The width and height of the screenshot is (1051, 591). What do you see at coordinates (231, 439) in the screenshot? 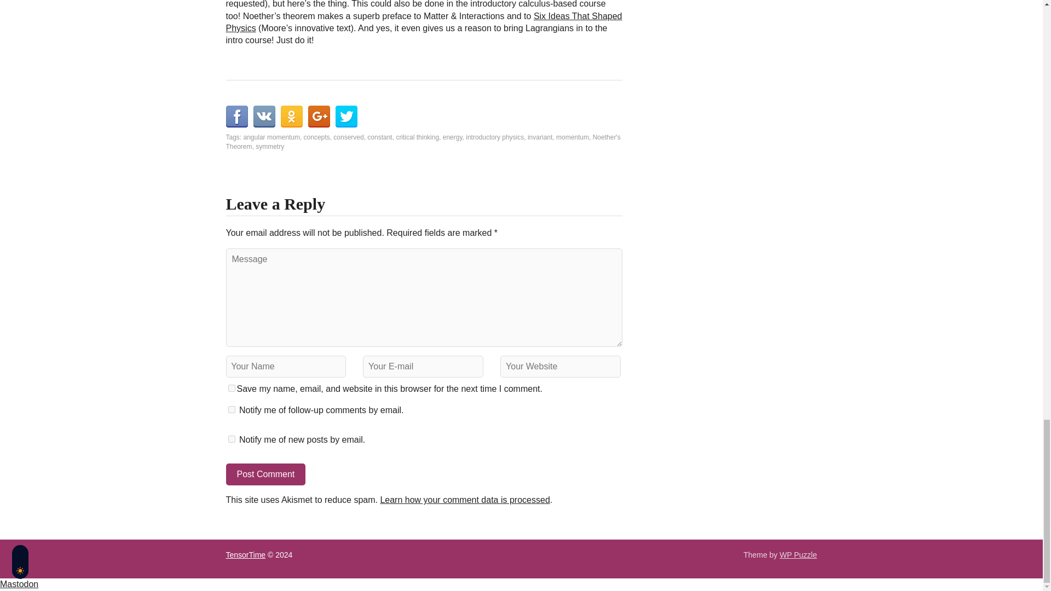
I see `subscribe` at bounding box center [231, 439].